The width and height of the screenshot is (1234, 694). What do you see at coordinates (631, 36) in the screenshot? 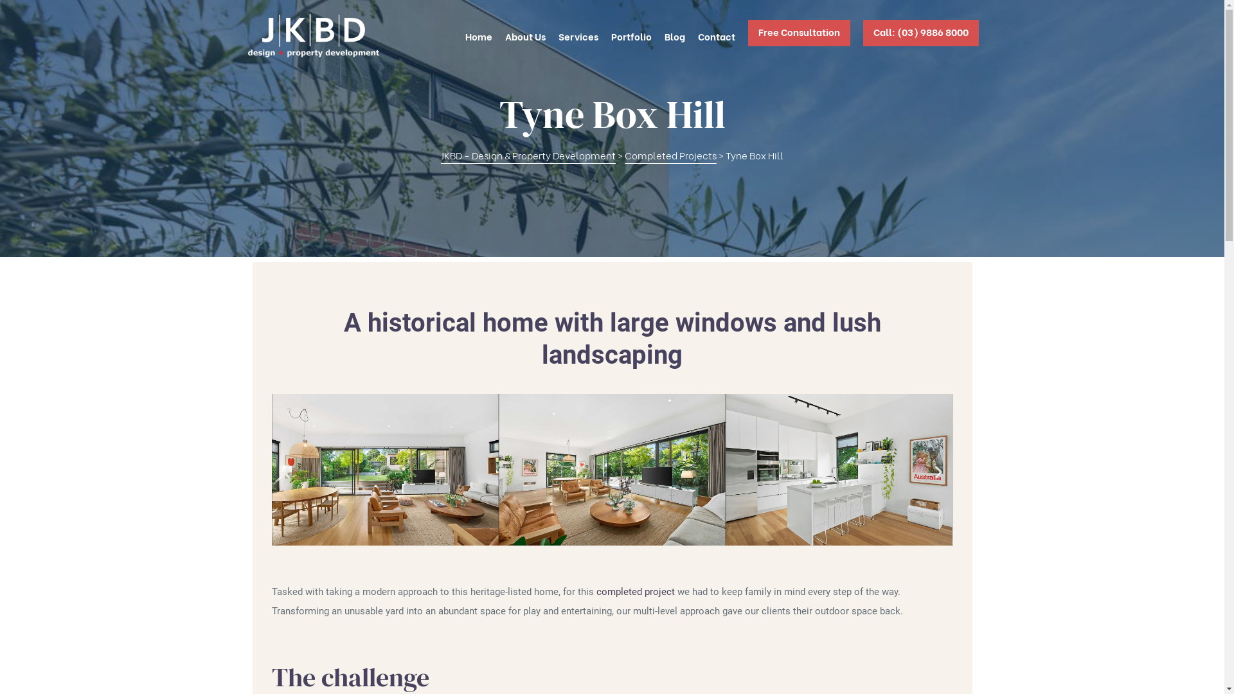
I see `Portfolio` at bounding box center [631, 36].